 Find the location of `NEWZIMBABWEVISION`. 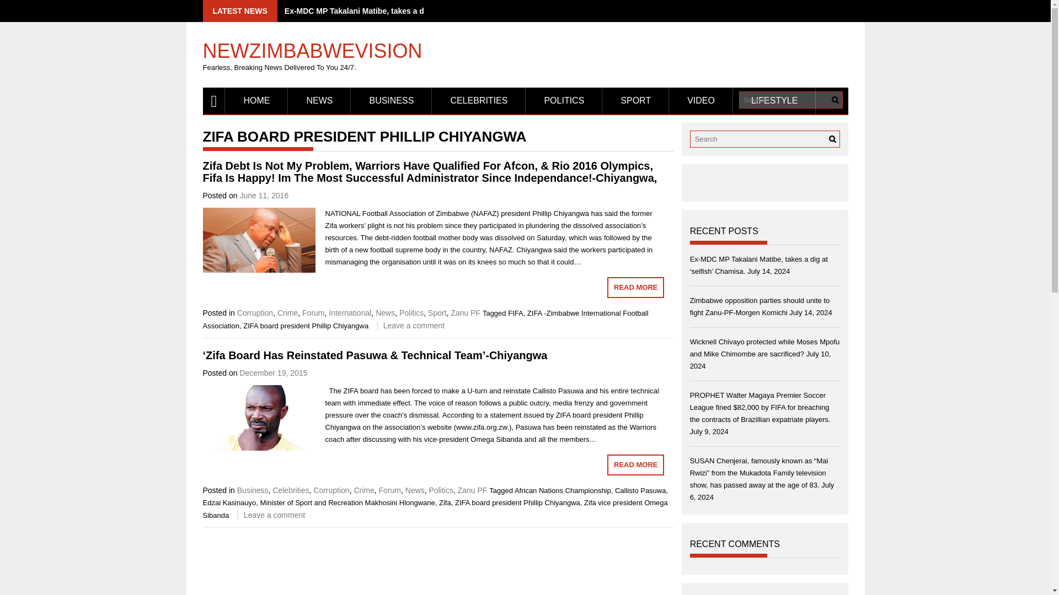

NEWZIMBABWEVISION is located at coordinates (313, 46).